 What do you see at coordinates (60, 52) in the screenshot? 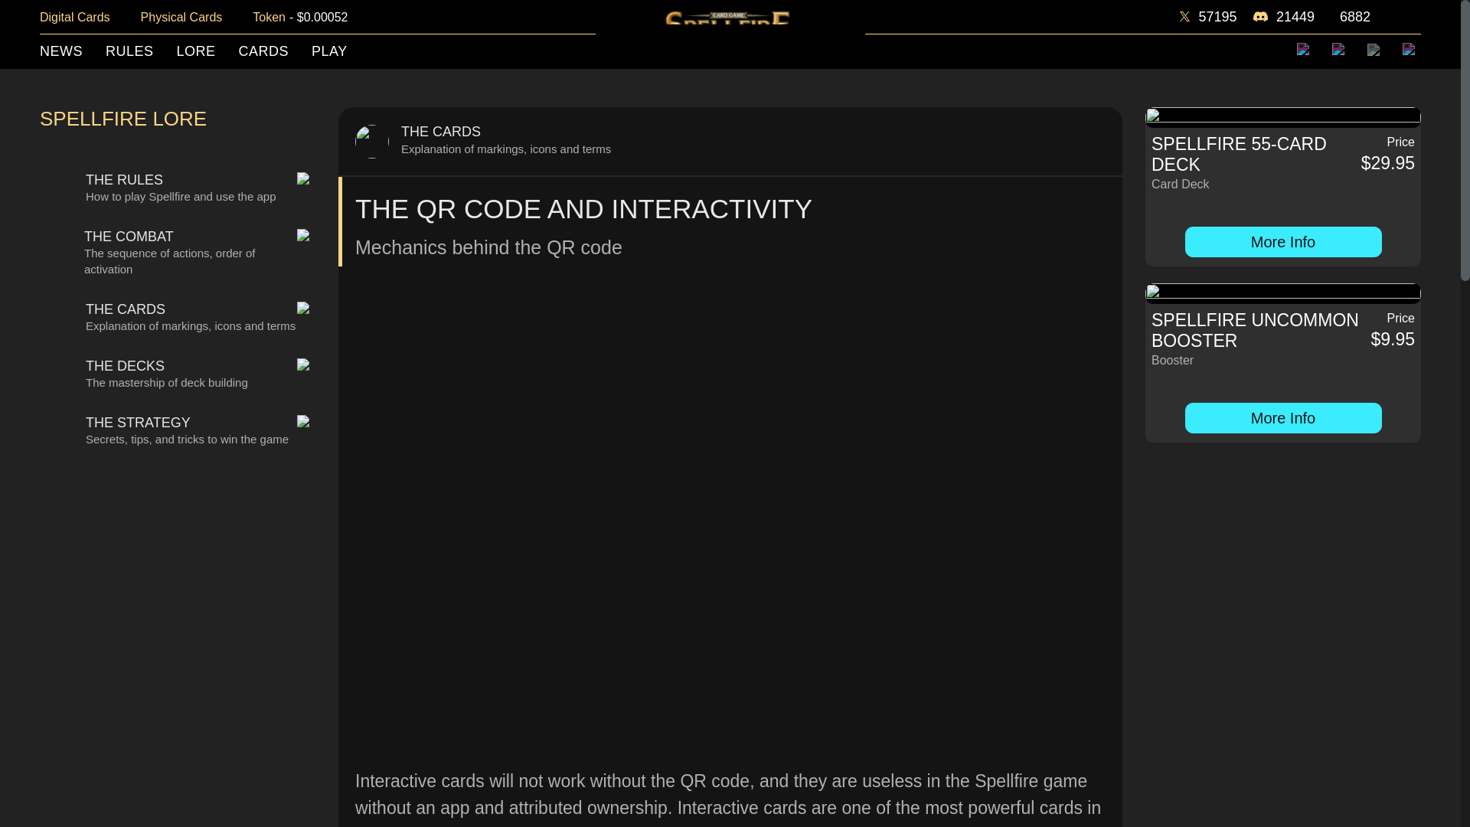
I see `NEWS` at bounding box center [60, 52].